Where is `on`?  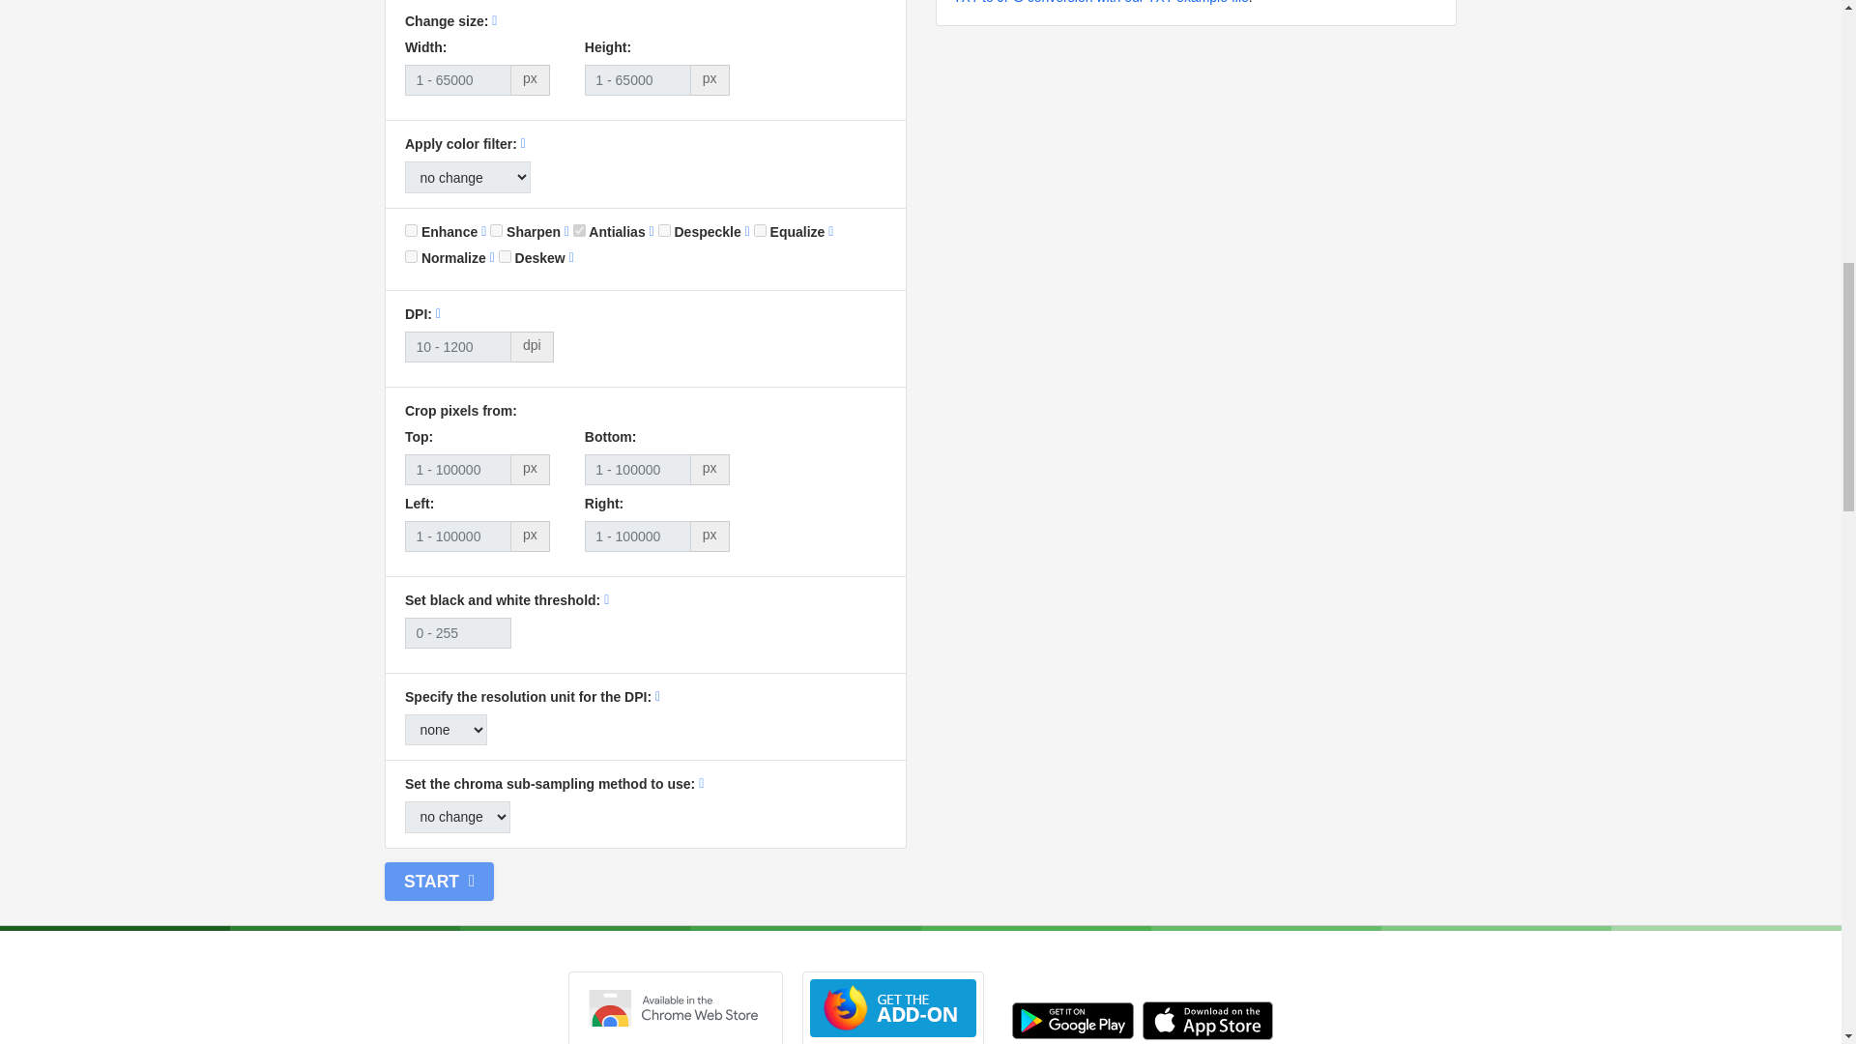
on is located at coordinates (411, 230).